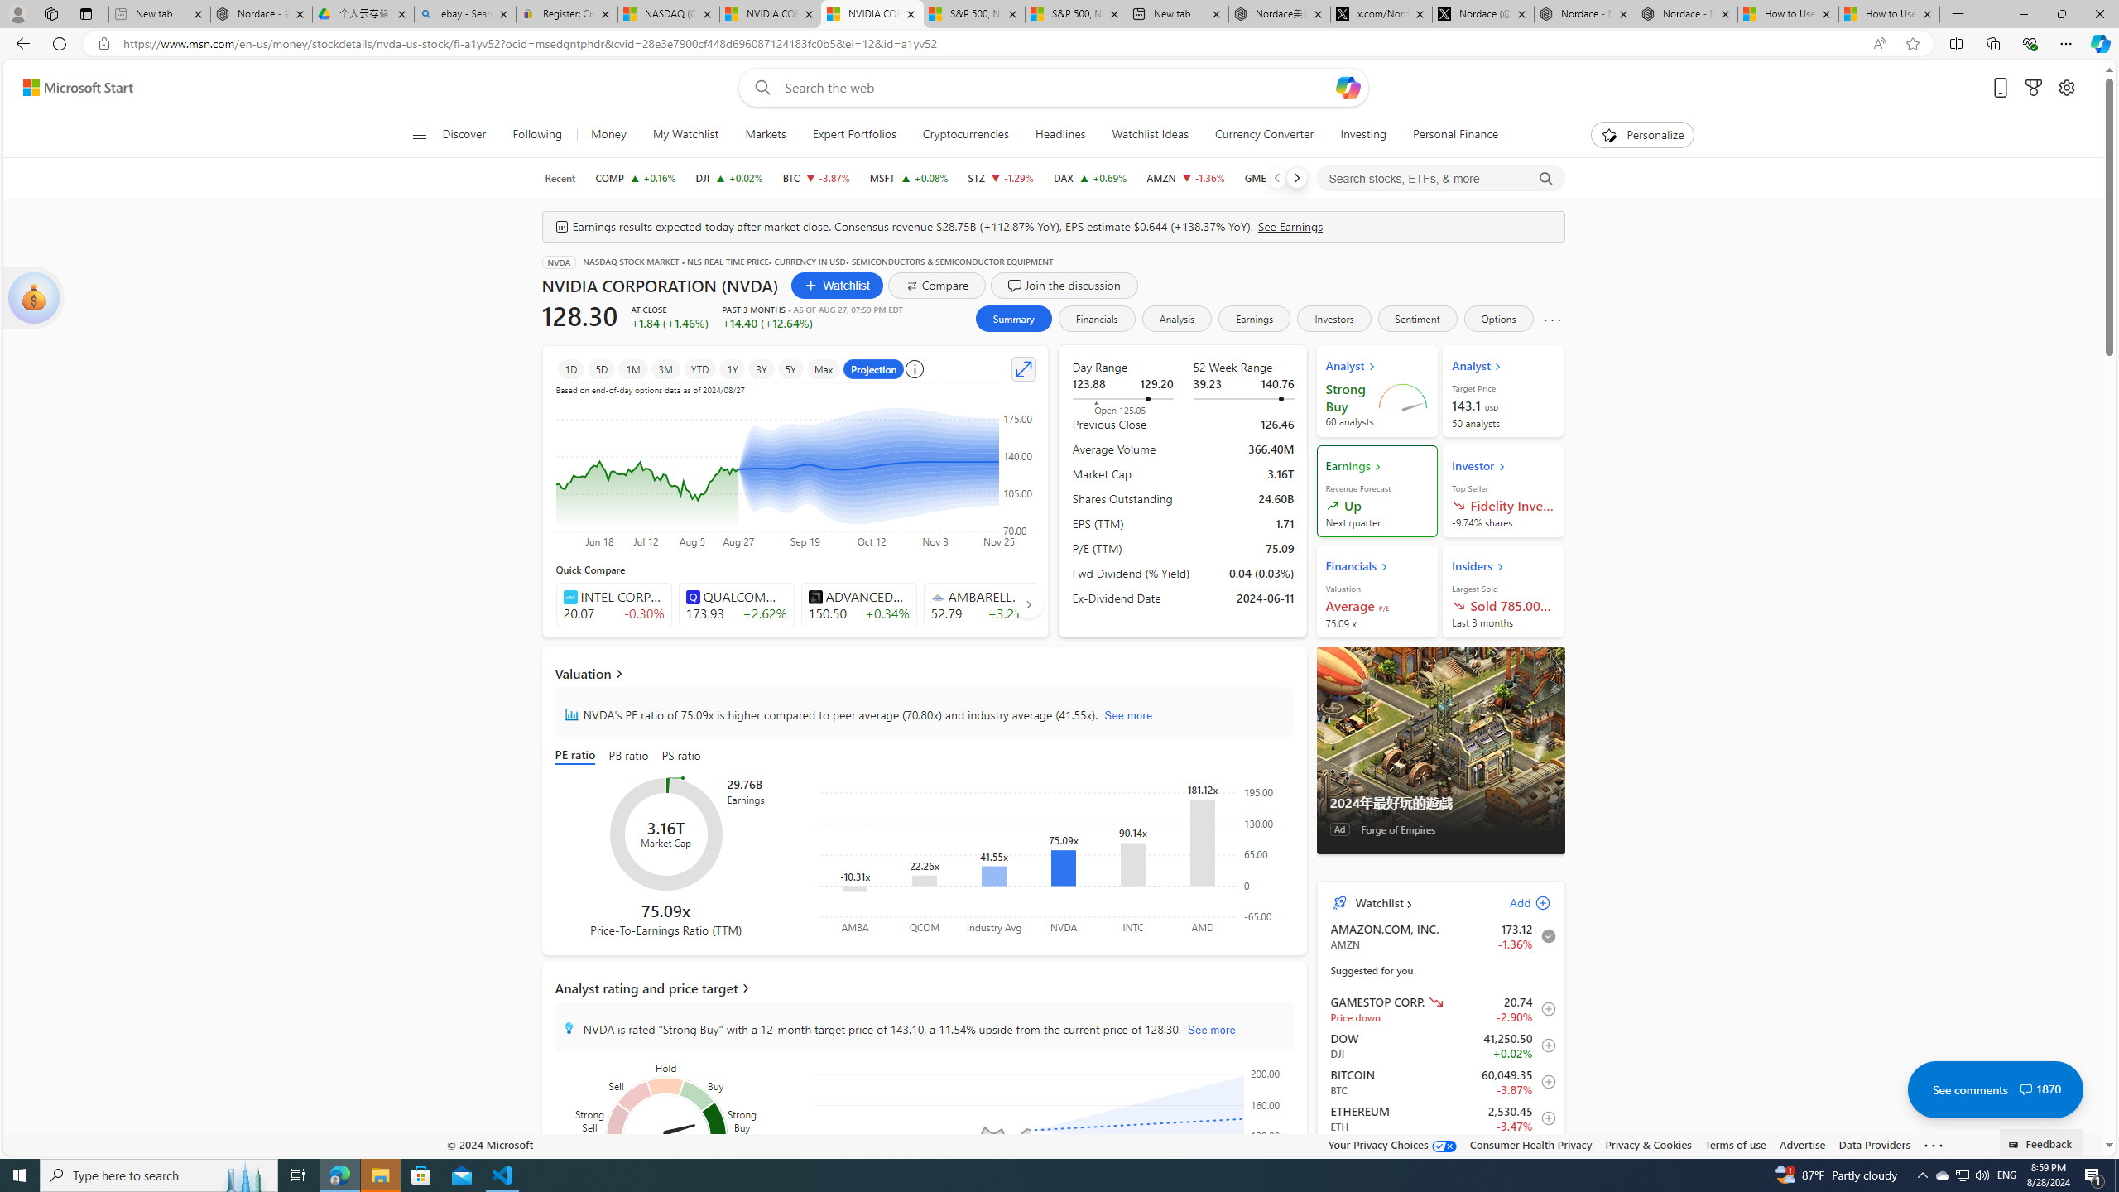  I want to click on Discover, so click(472, 135).